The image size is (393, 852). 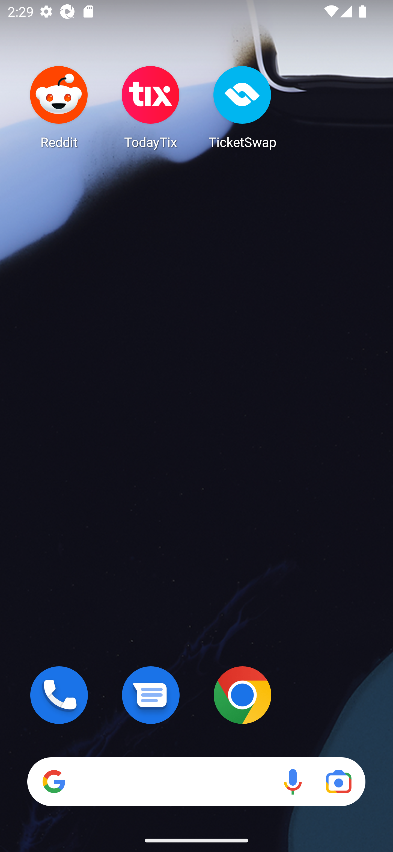 I want to click on TicketSwap, so click(x=242, y=107).